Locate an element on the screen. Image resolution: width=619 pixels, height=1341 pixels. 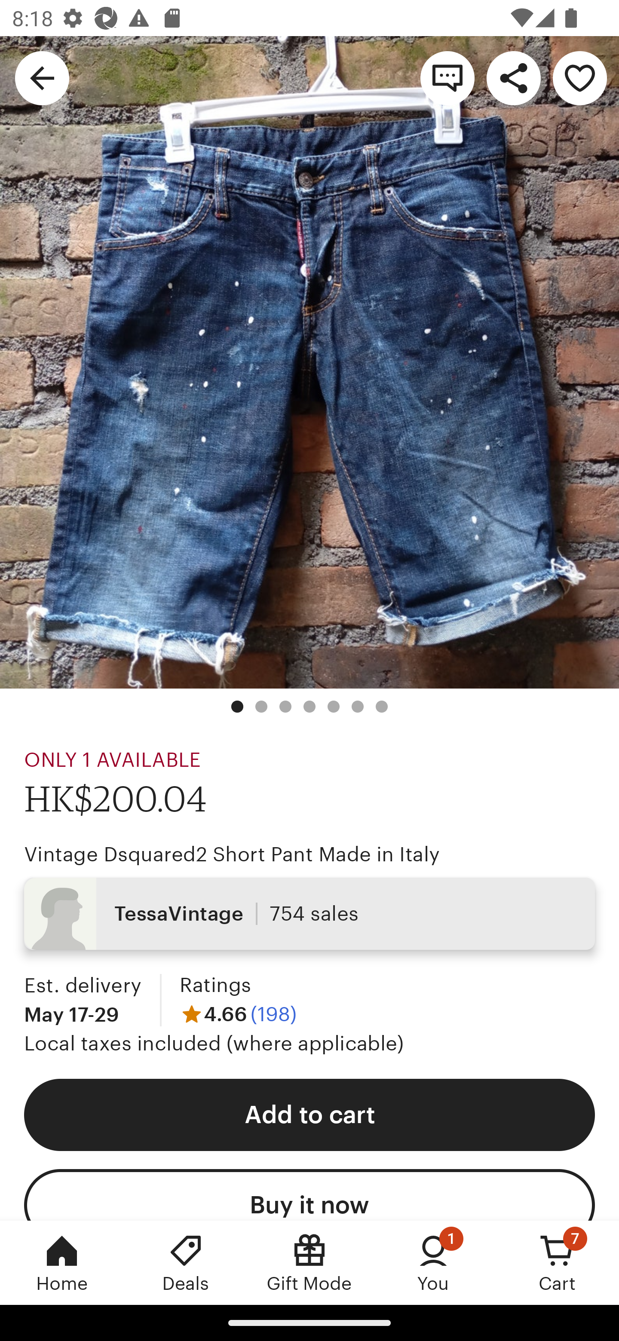
Share is located at coordinates (513, 77).